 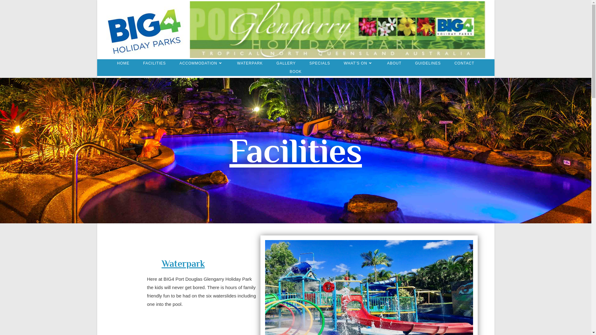 I want to click on Accommodation, so click(x=346, y=324).